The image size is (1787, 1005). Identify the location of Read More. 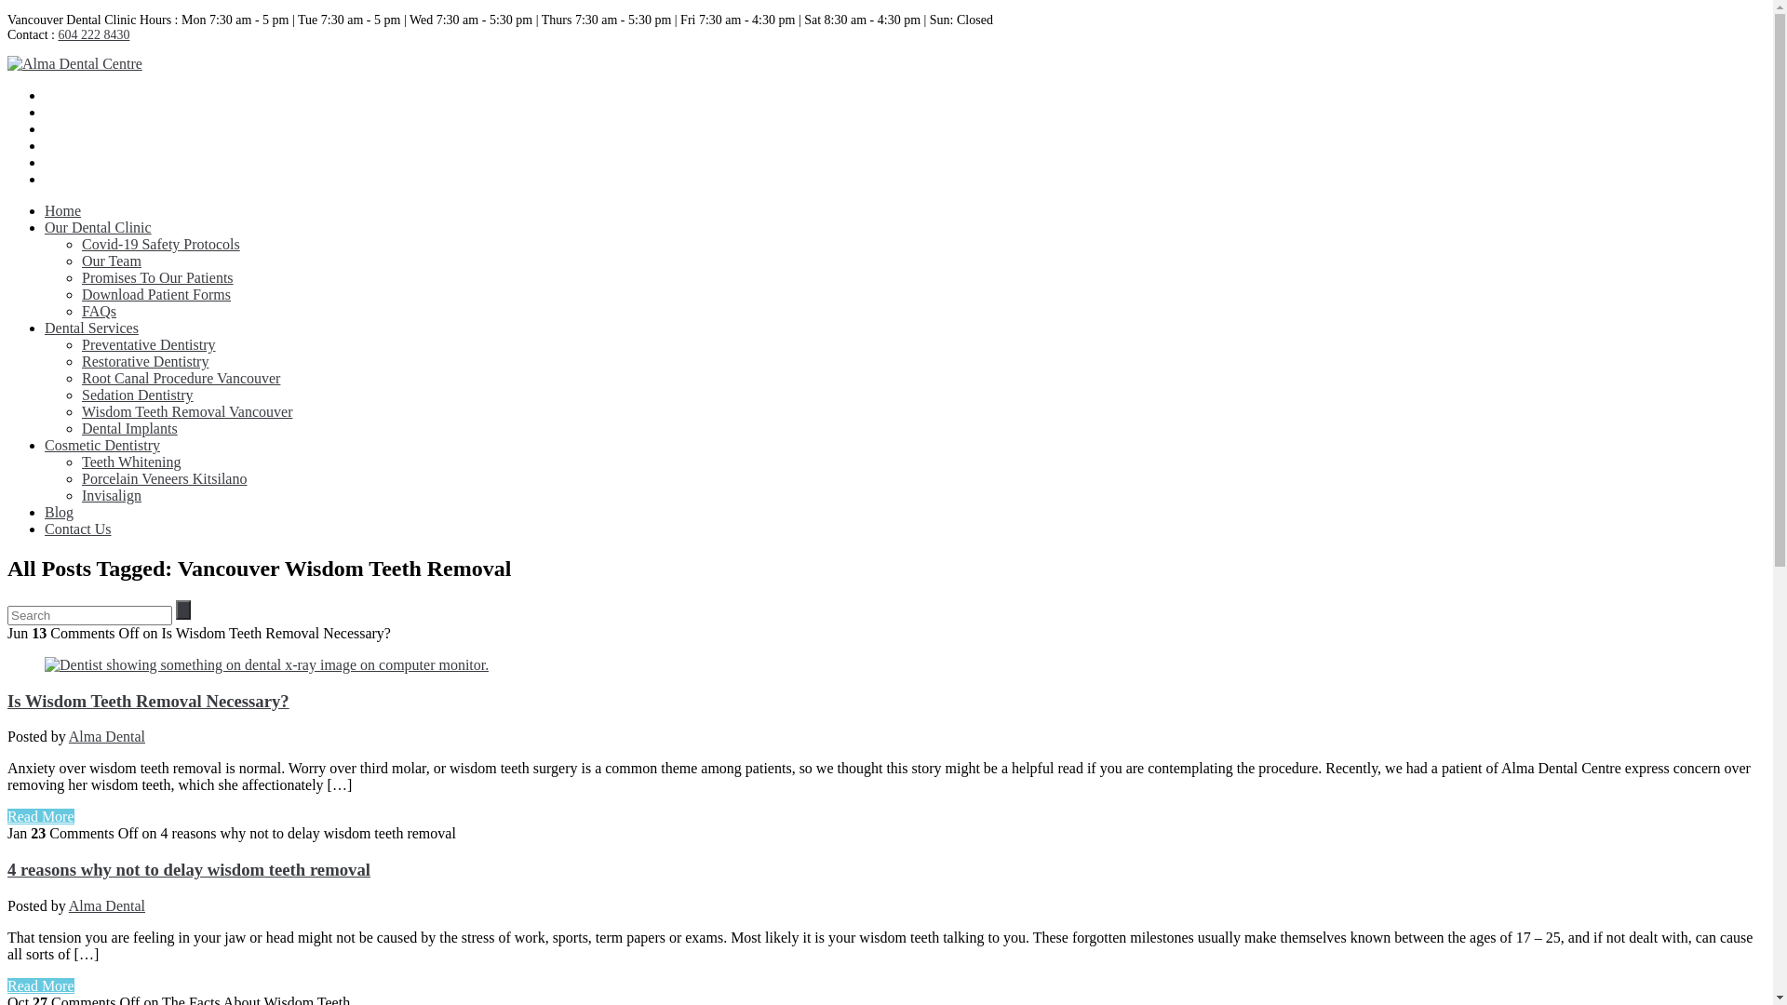
(41, 986).